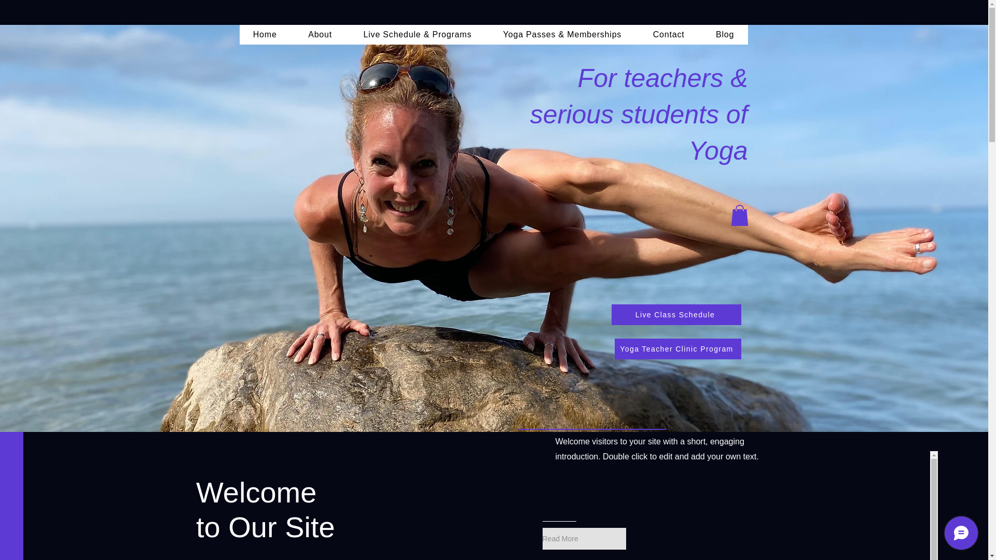 The width and height of the screenshot is (996, 560). Describe the element at coordinates (320, 34) in the screenshot. I see `About` at that location.